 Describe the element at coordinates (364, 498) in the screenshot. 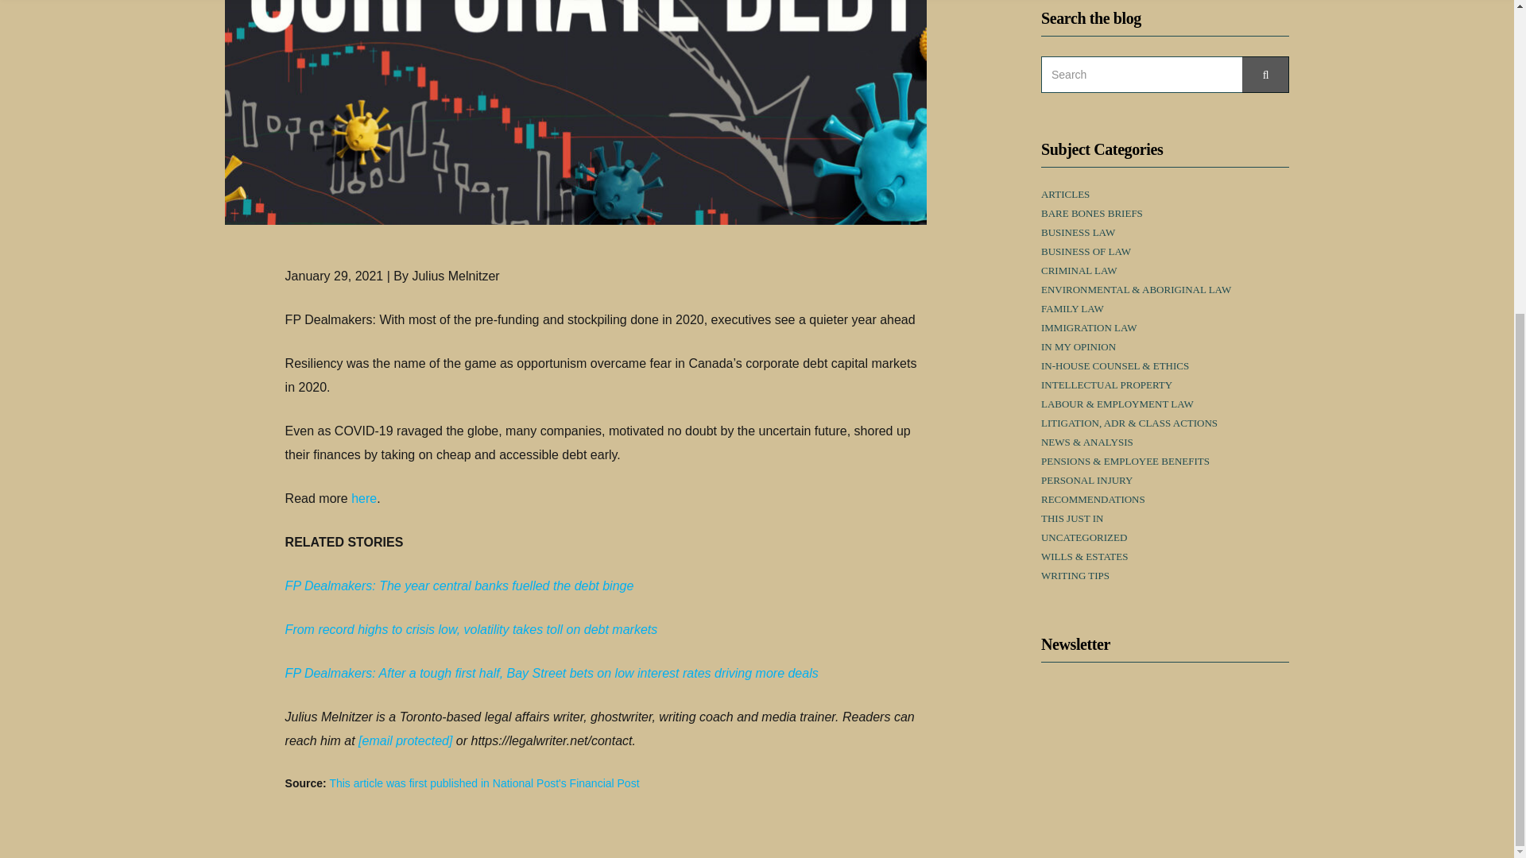

I see `here` at that location.